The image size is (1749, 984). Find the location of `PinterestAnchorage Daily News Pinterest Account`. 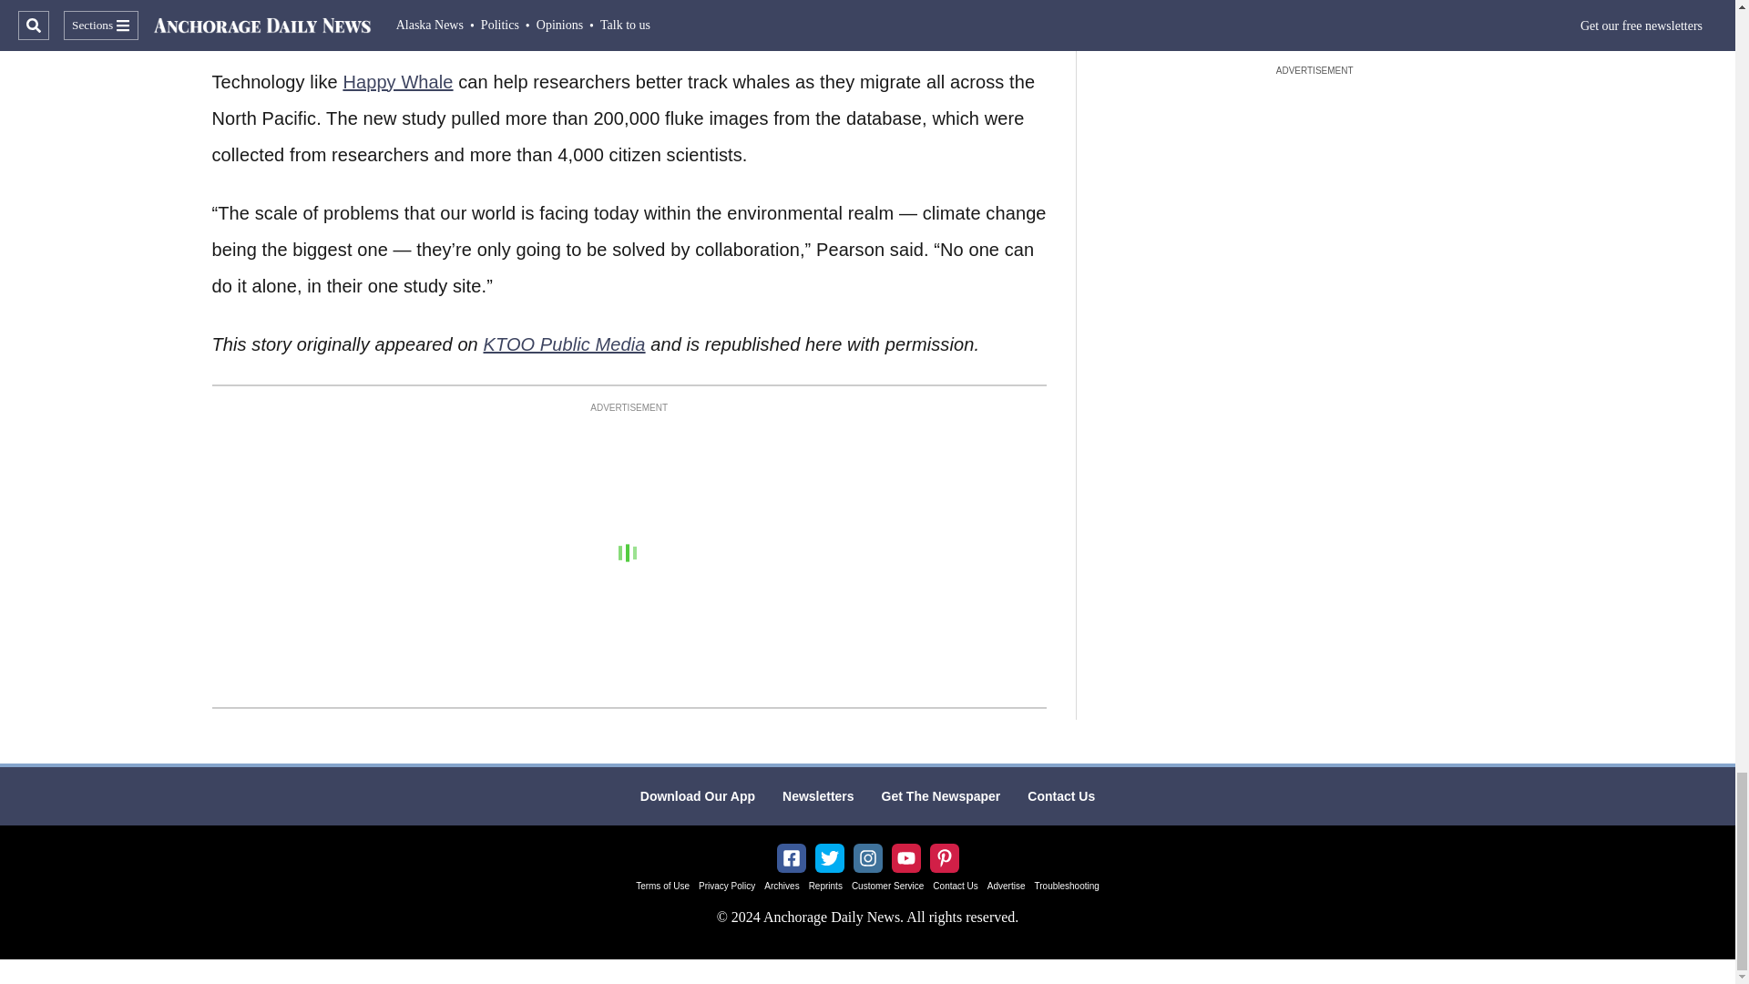

PinterestAnchorage Daily News Pinterest Account is located at coordinates (944, 858).